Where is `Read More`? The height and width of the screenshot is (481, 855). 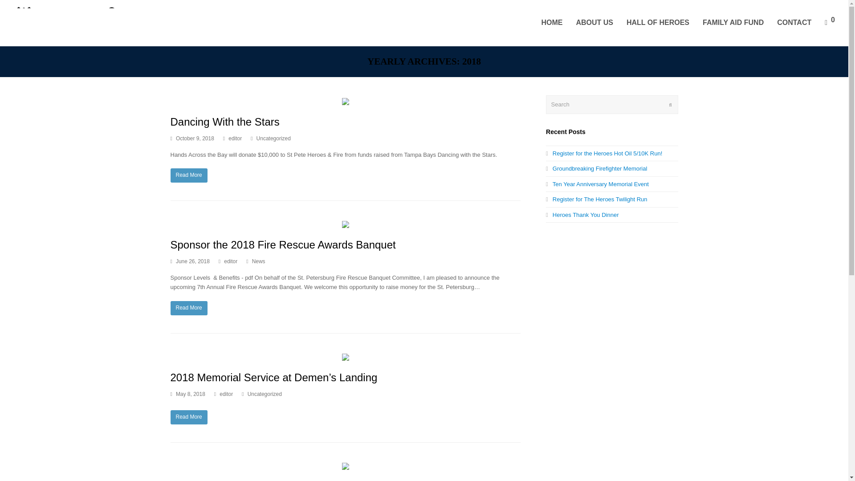 Read More is located at coordinates (188, 417).